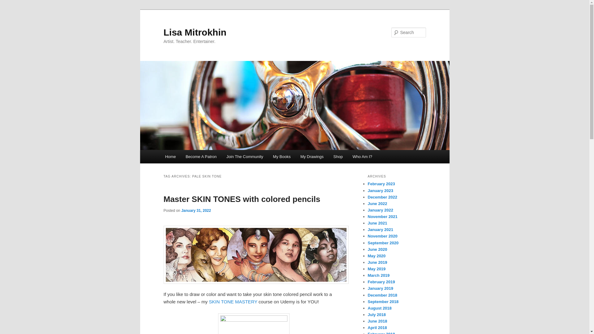 This screenshot has width=594, height=334. I want to click on January 2023, so click(380, 191).